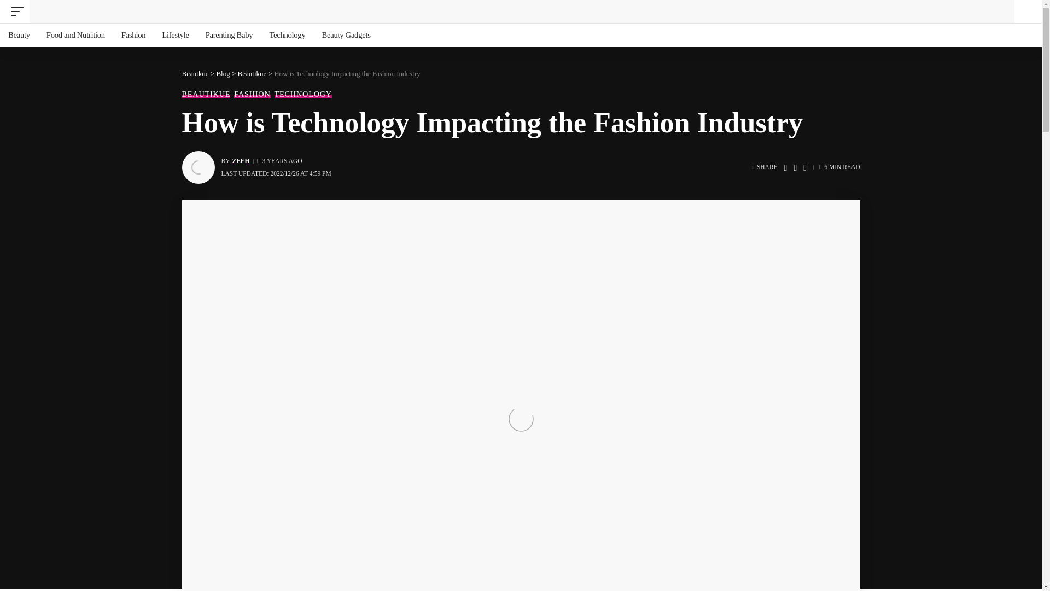 This screenshot has width=1050, height=591. I want to click on Lifestyle, so click(175, 35).